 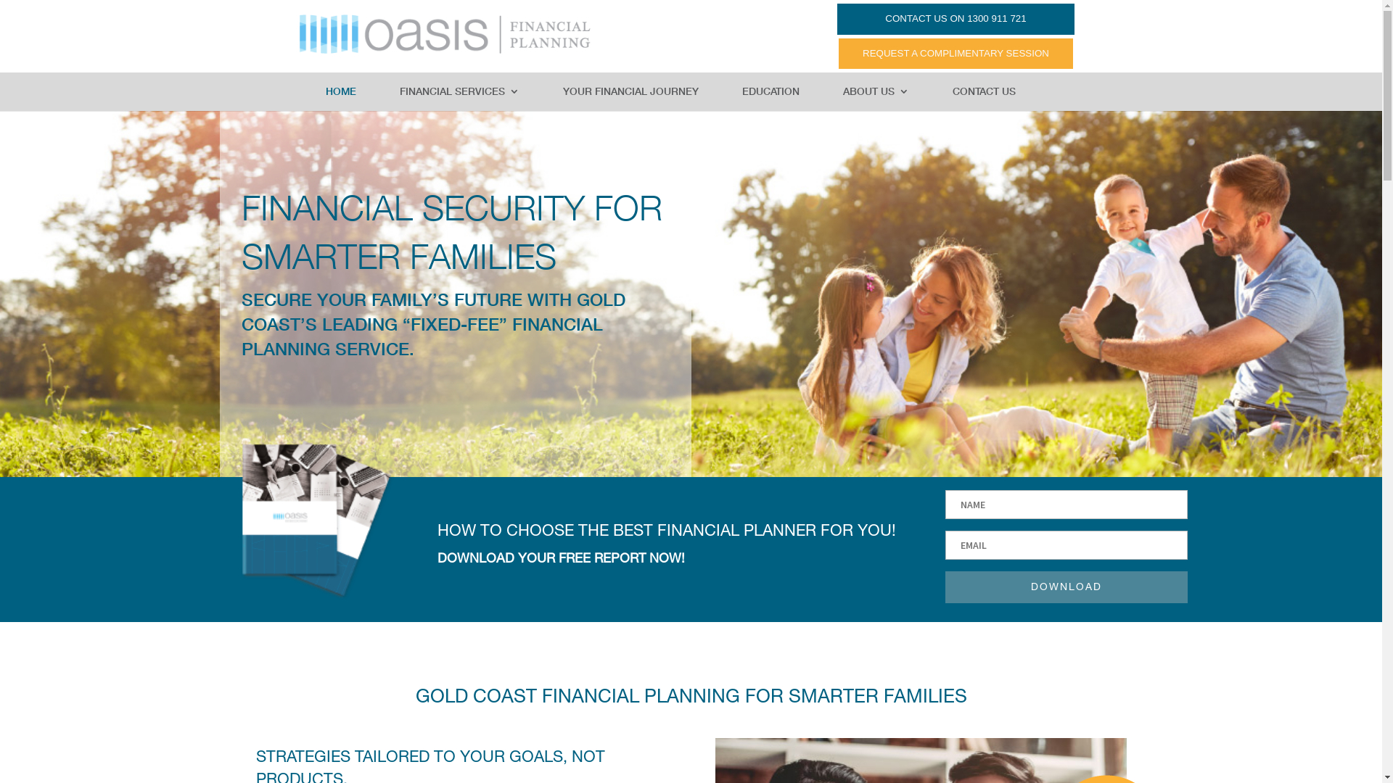 What do you see at coordinates (956, 19) in the screenshot?
I see `CONTACT US ON 1300 911 721` at bounding box center [956, 19].